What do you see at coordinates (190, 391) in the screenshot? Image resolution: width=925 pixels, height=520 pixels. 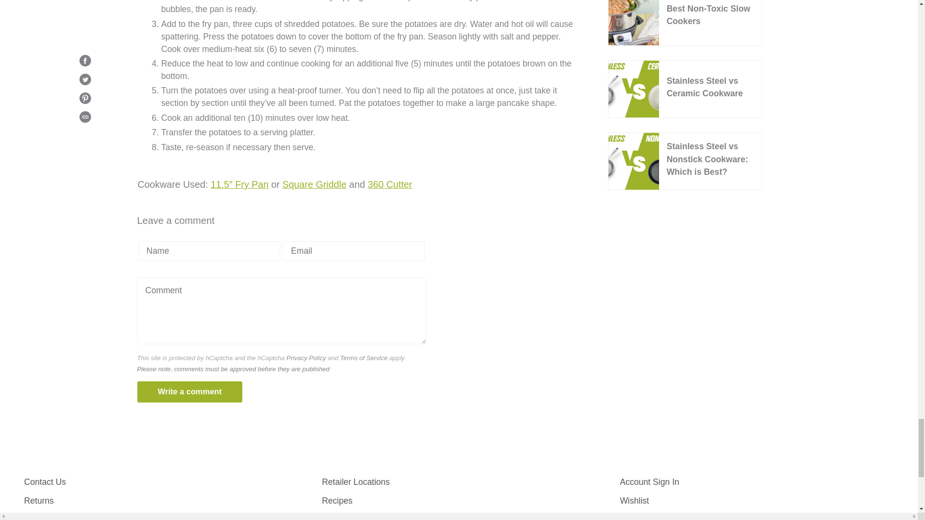 I see `Write a comment` at bounding box center [190, 391].